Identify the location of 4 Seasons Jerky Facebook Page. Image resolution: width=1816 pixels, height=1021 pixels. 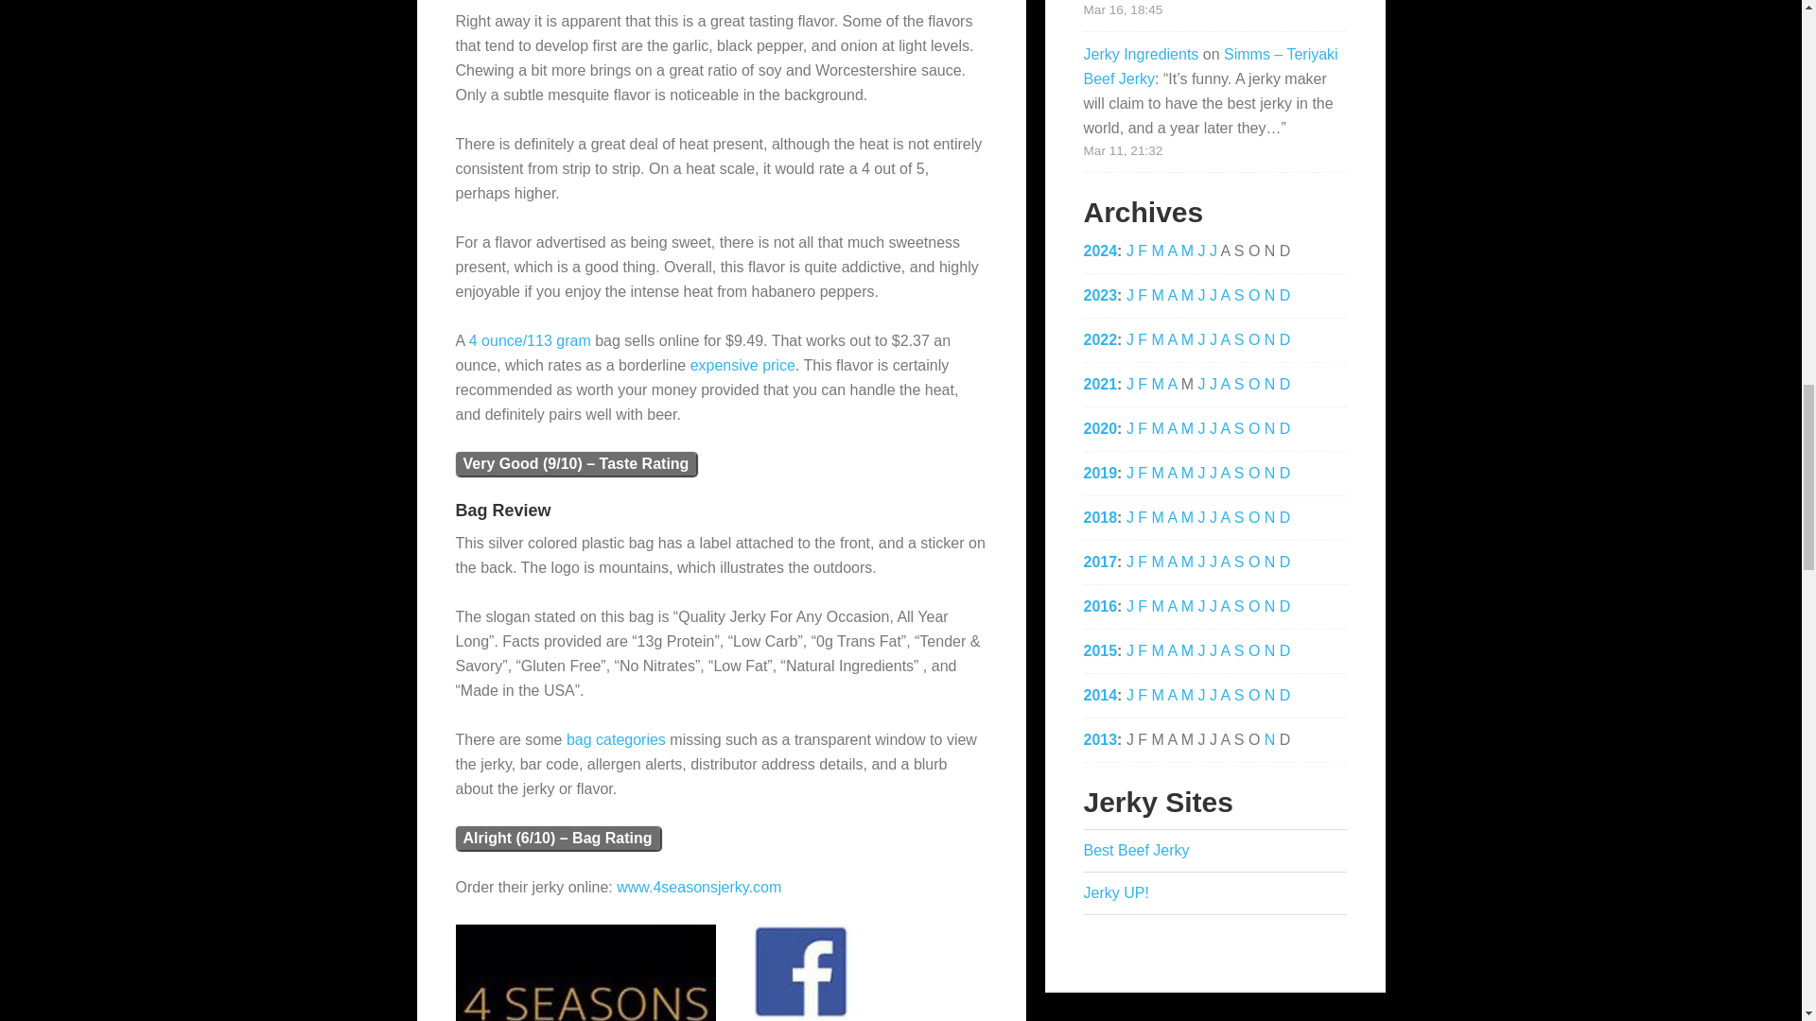
(800, 972).